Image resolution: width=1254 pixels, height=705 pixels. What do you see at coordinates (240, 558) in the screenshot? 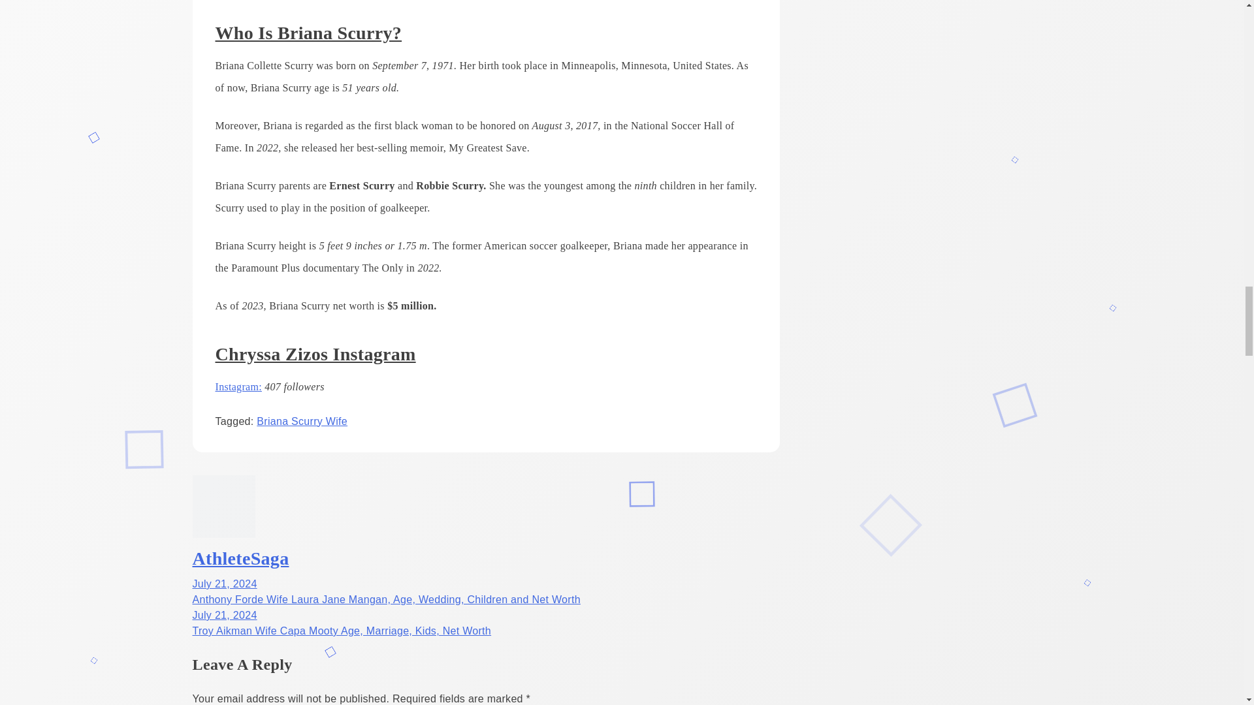
I see `AthleteSaga` at bounding box center [240, 558].